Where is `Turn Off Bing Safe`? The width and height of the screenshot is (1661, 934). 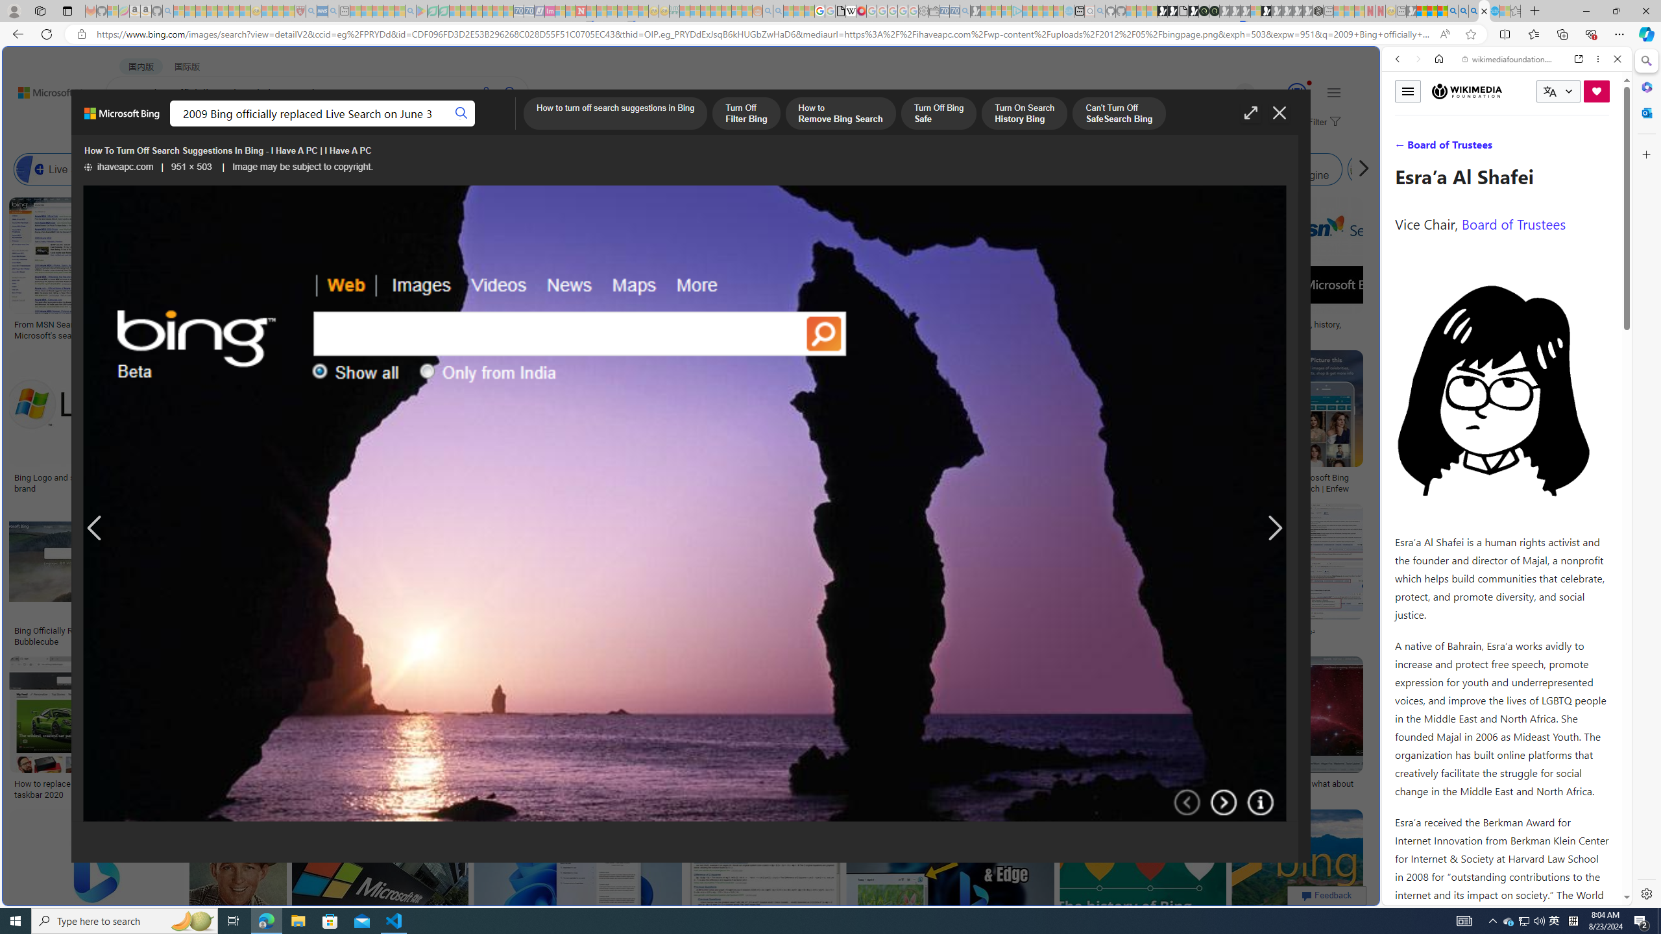
Turn Off Bing Safe is located at coordinates (938, 114).